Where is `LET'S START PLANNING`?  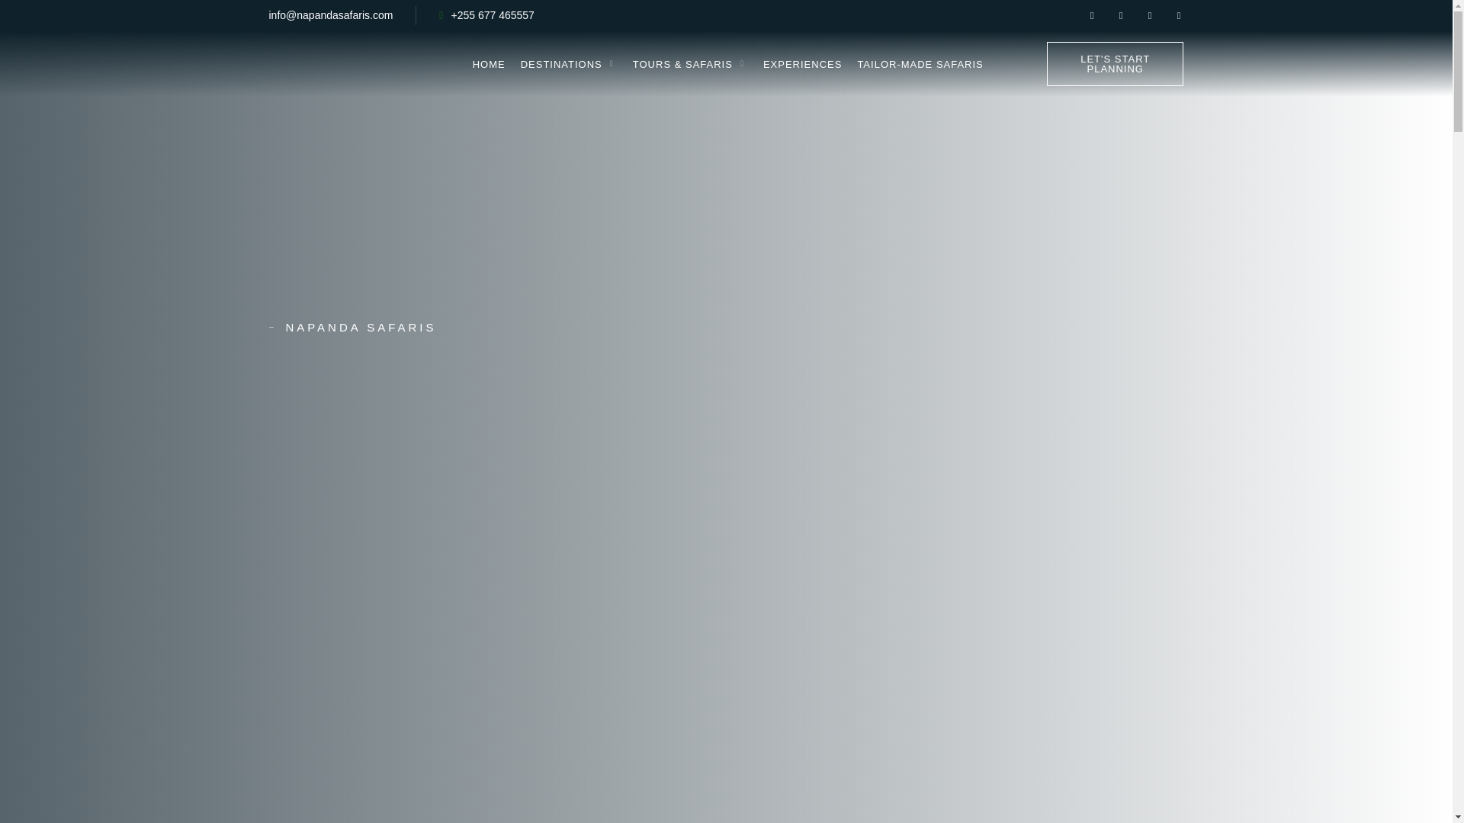 LET'S START PLANNING is located at coordinates (1115, 64).